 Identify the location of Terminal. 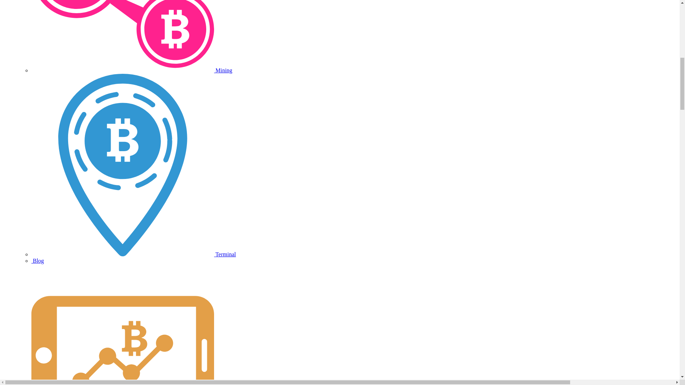
(133, 255).